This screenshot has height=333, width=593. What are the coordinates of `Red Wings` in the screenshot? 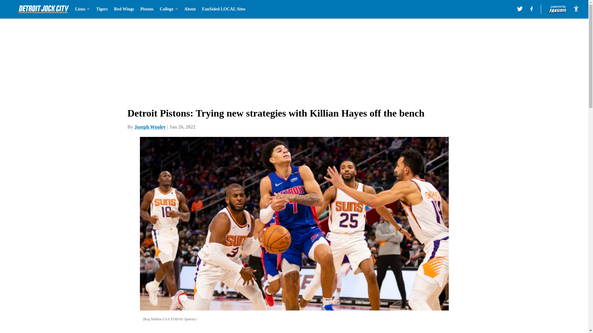 It's located at (124, 9).